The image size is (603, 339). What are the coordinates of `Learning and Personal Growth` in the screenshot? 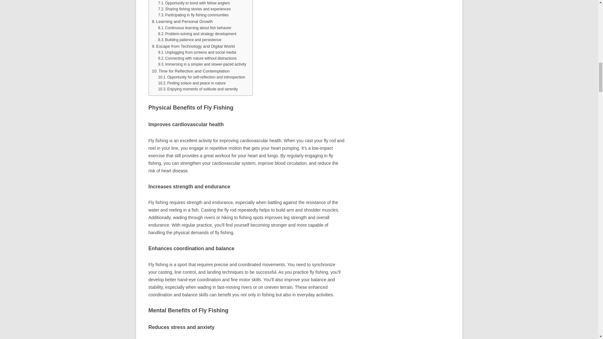 It's located at (182, 21).